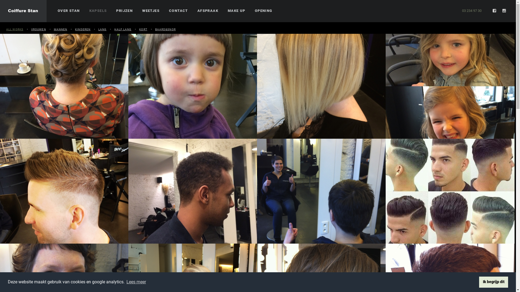 The width and height of the screenshot is (520, 292). I want to click on CONTACT, so click(178, 11).